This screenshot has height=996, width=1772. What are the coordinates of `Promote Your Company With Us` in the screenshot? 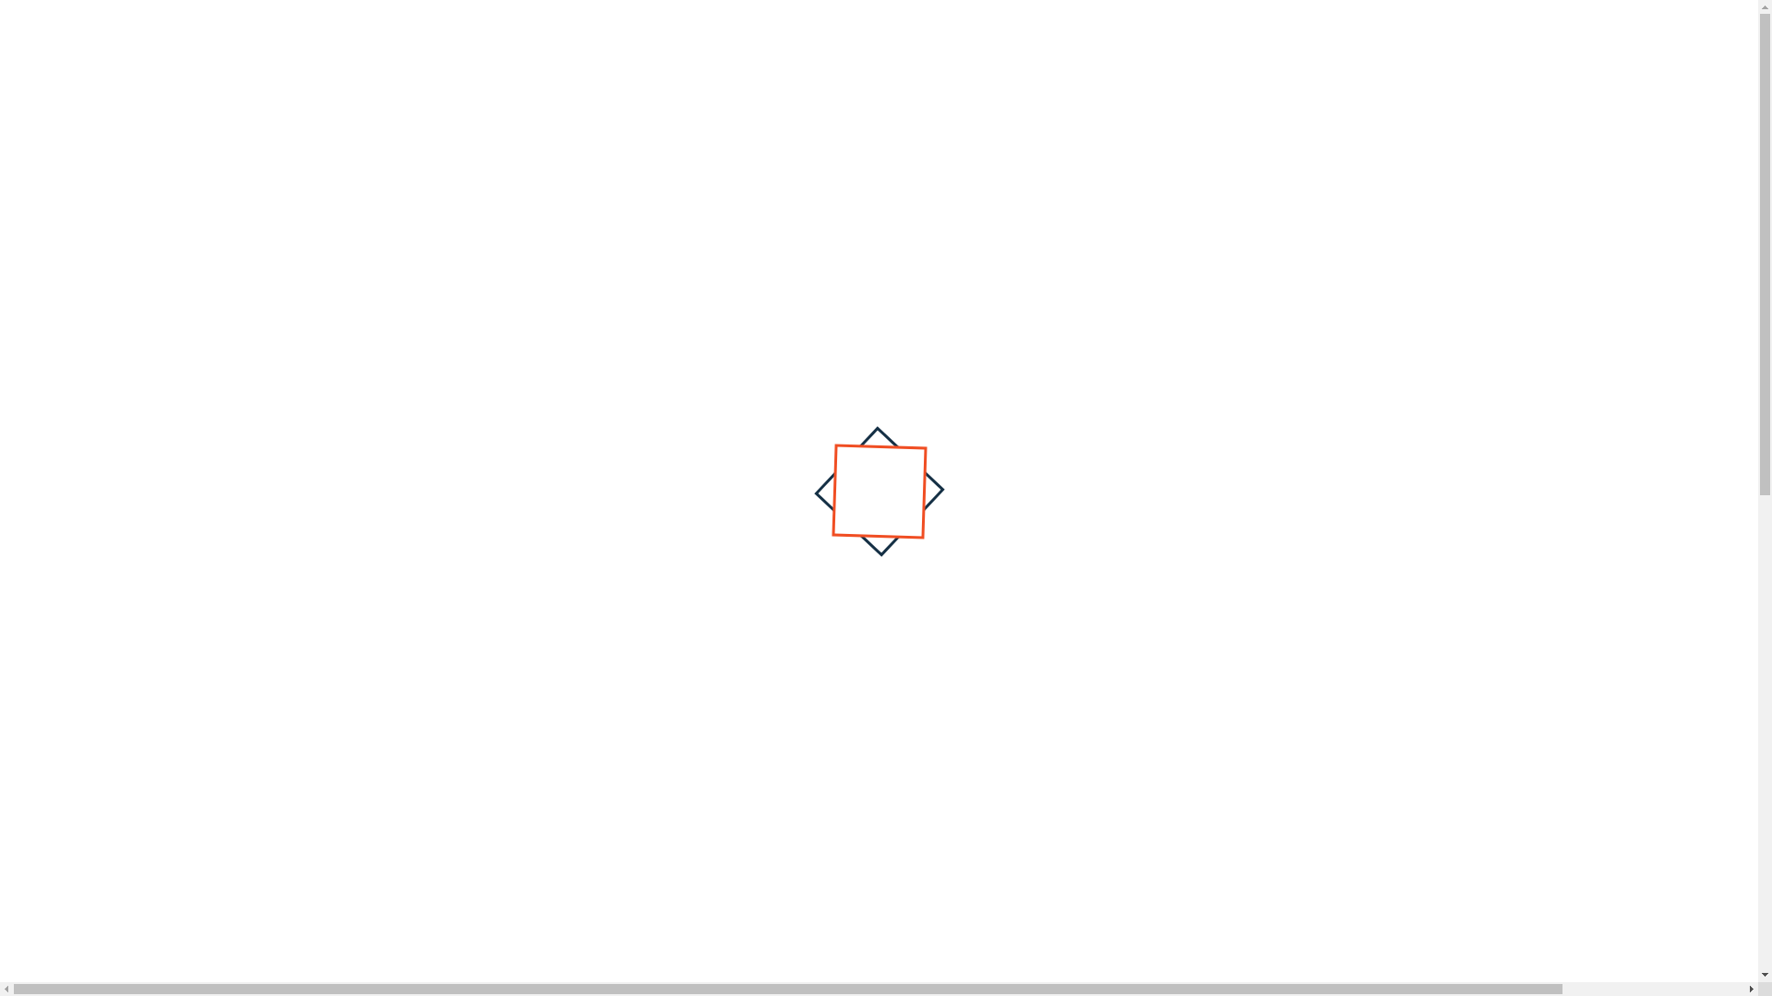 It's located at (1080, 158).